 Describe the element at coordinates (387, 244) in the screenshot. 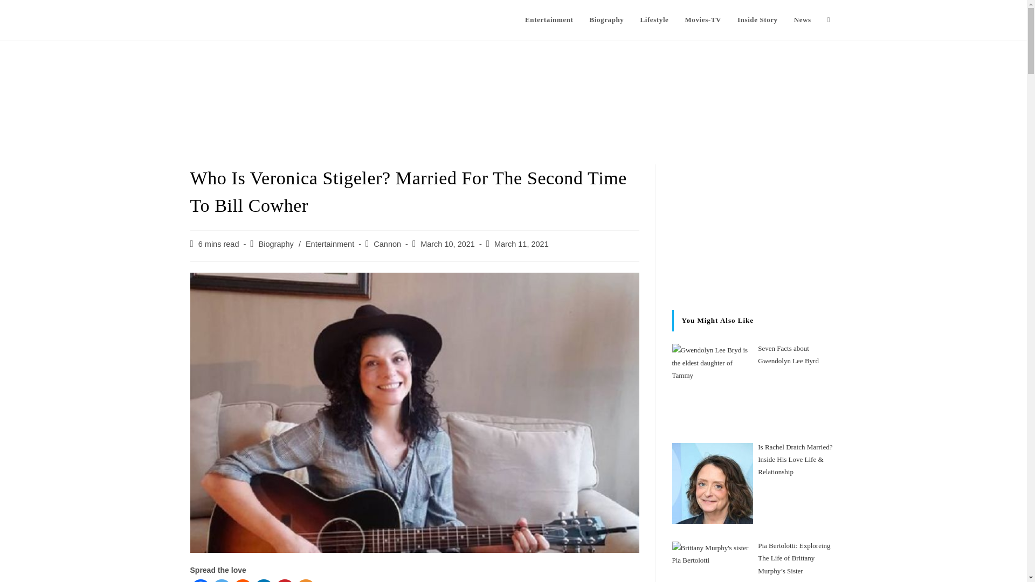

I see `Posts by Cannon` at that location.